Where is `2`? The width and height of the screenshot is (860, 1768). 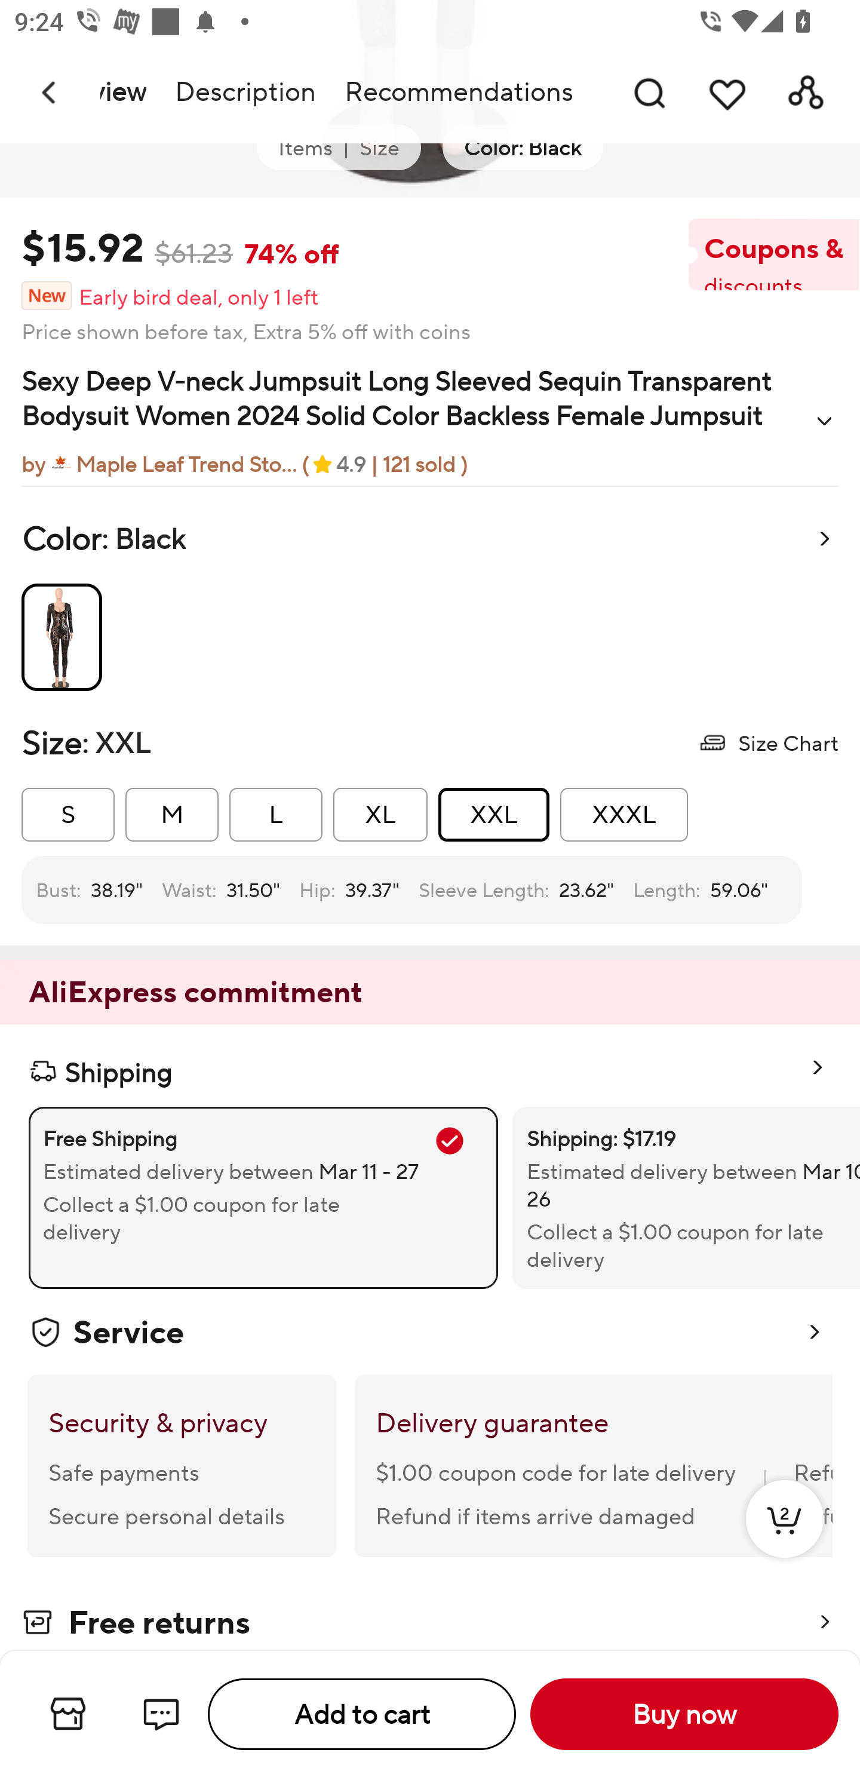
2 is located at coordinates (785, 1540).